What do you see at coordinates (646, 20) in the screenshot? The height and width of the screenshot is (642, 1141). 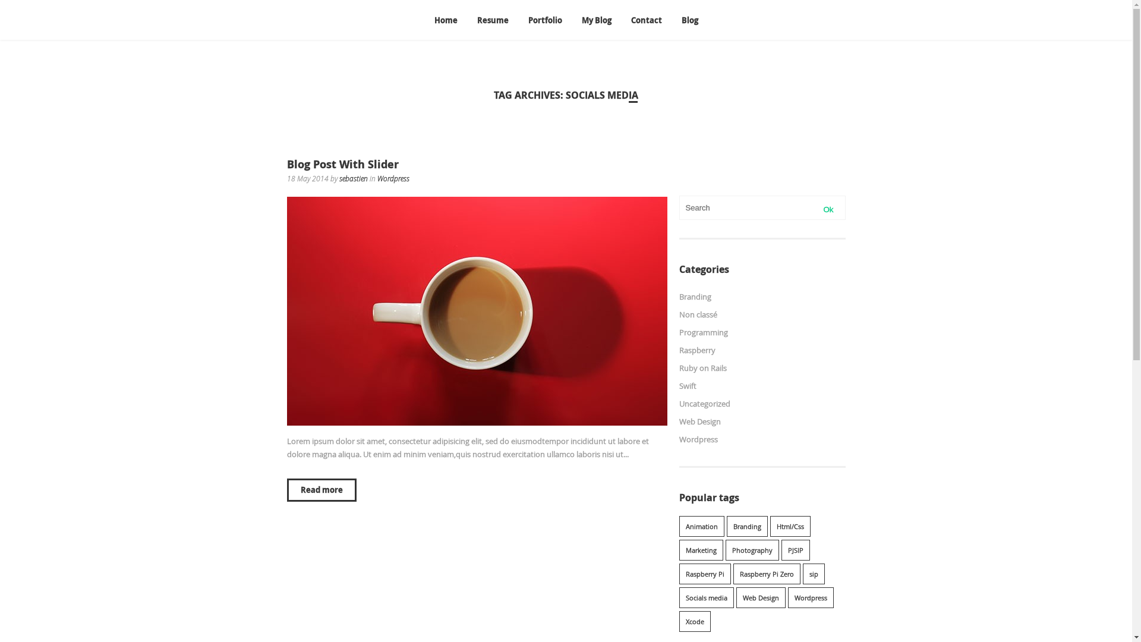 I see `Contact` at bounding box center [646, 20].